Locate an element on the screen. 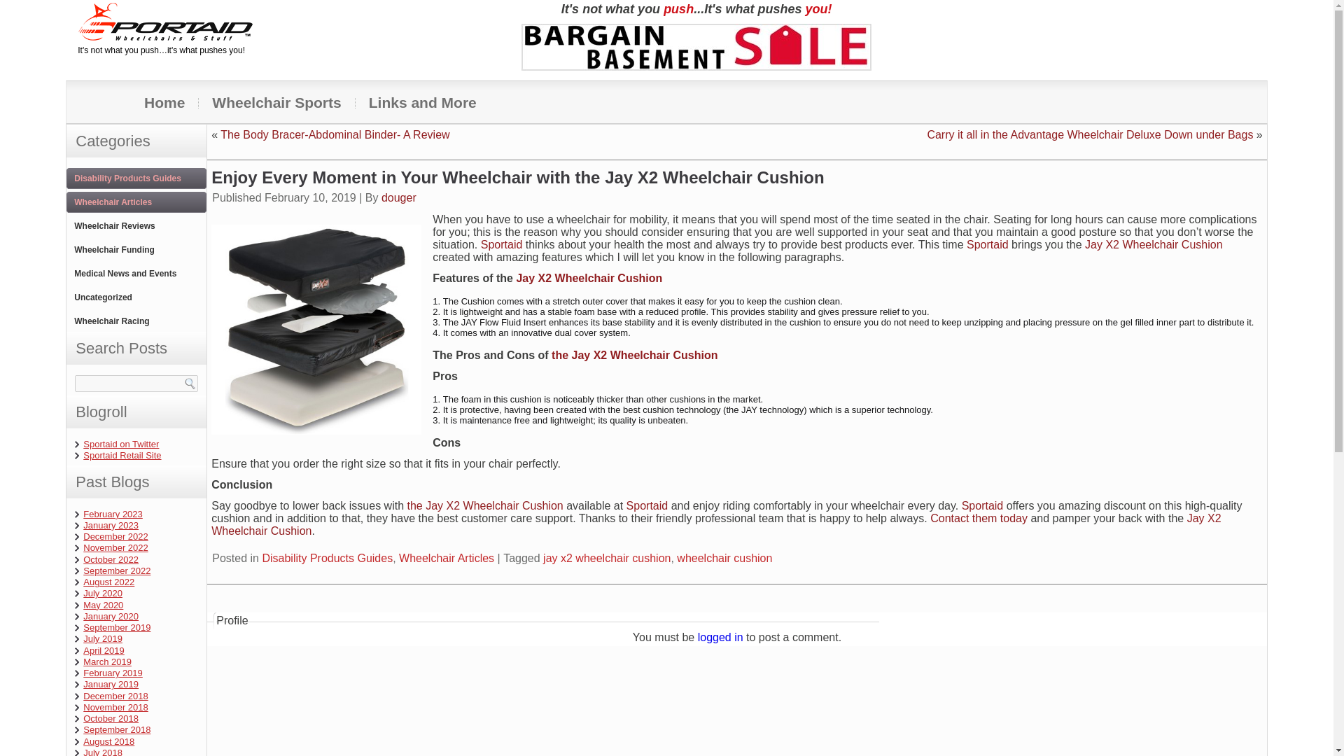 The image size is (1344, 756). Home is located at coordinates (164, 102).